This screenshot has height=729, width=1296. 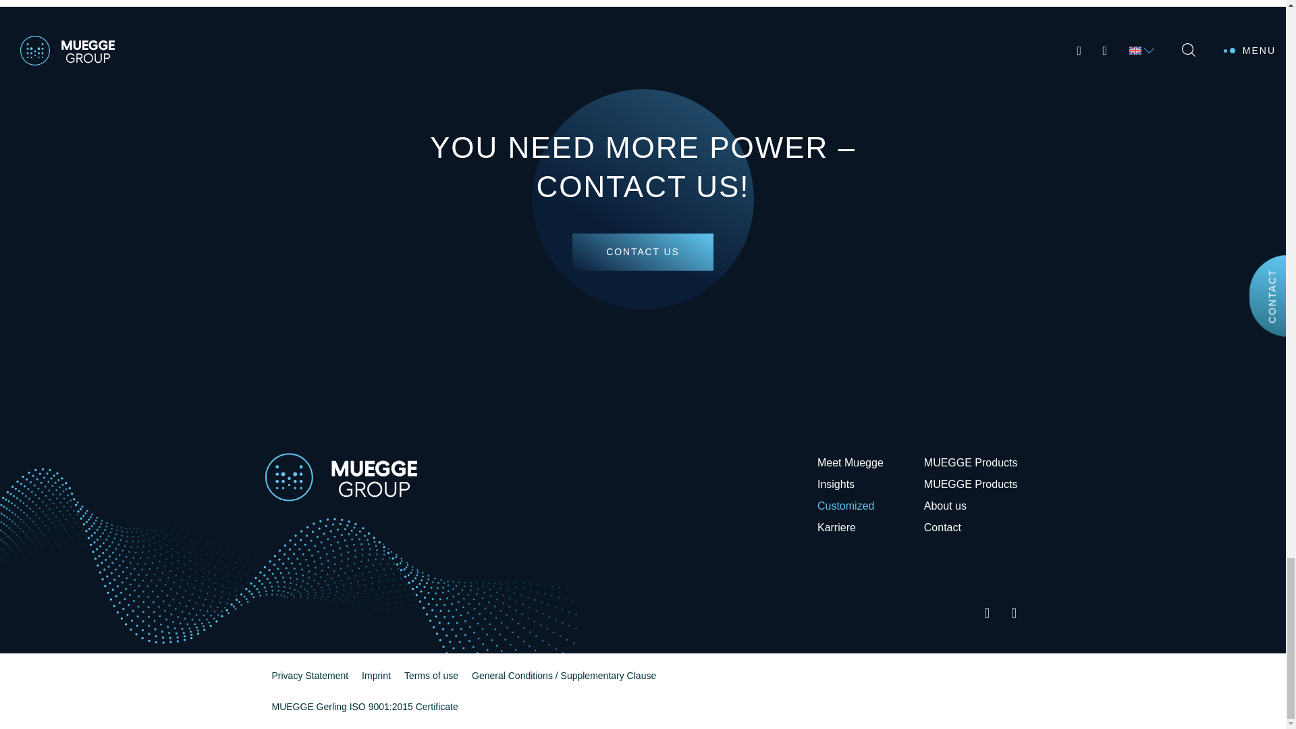 What do you see at coordinates (836, 528) in the screenshot?
I see `Karriere` at bounding box center [836, 528].